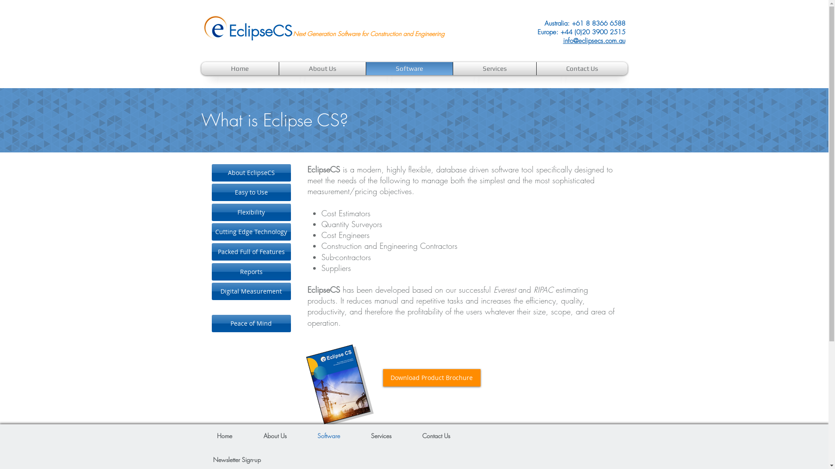  I want to click on Digital Measurement, so click(251, 291).